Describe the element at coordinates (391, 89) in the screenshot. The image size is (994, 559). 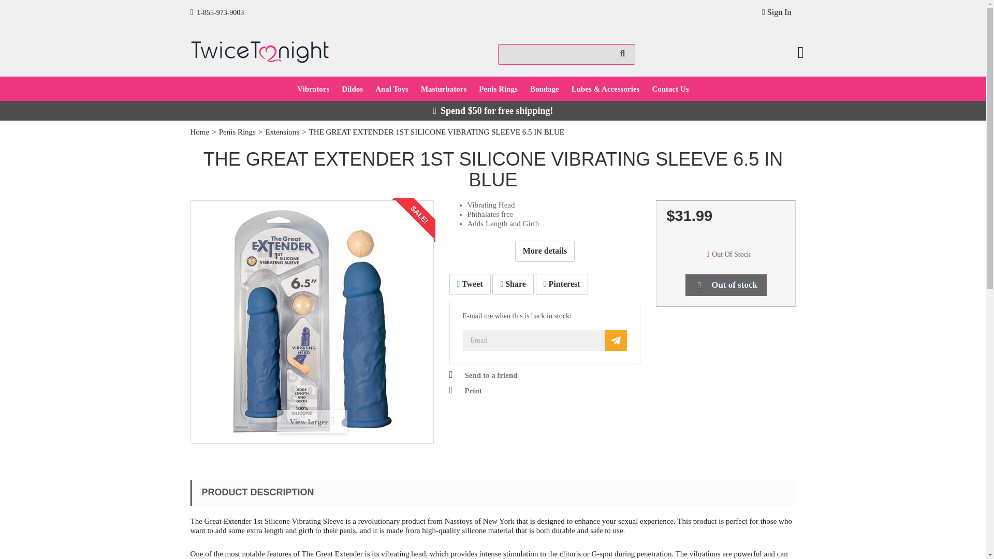
I see `Anal Toys` at that location.